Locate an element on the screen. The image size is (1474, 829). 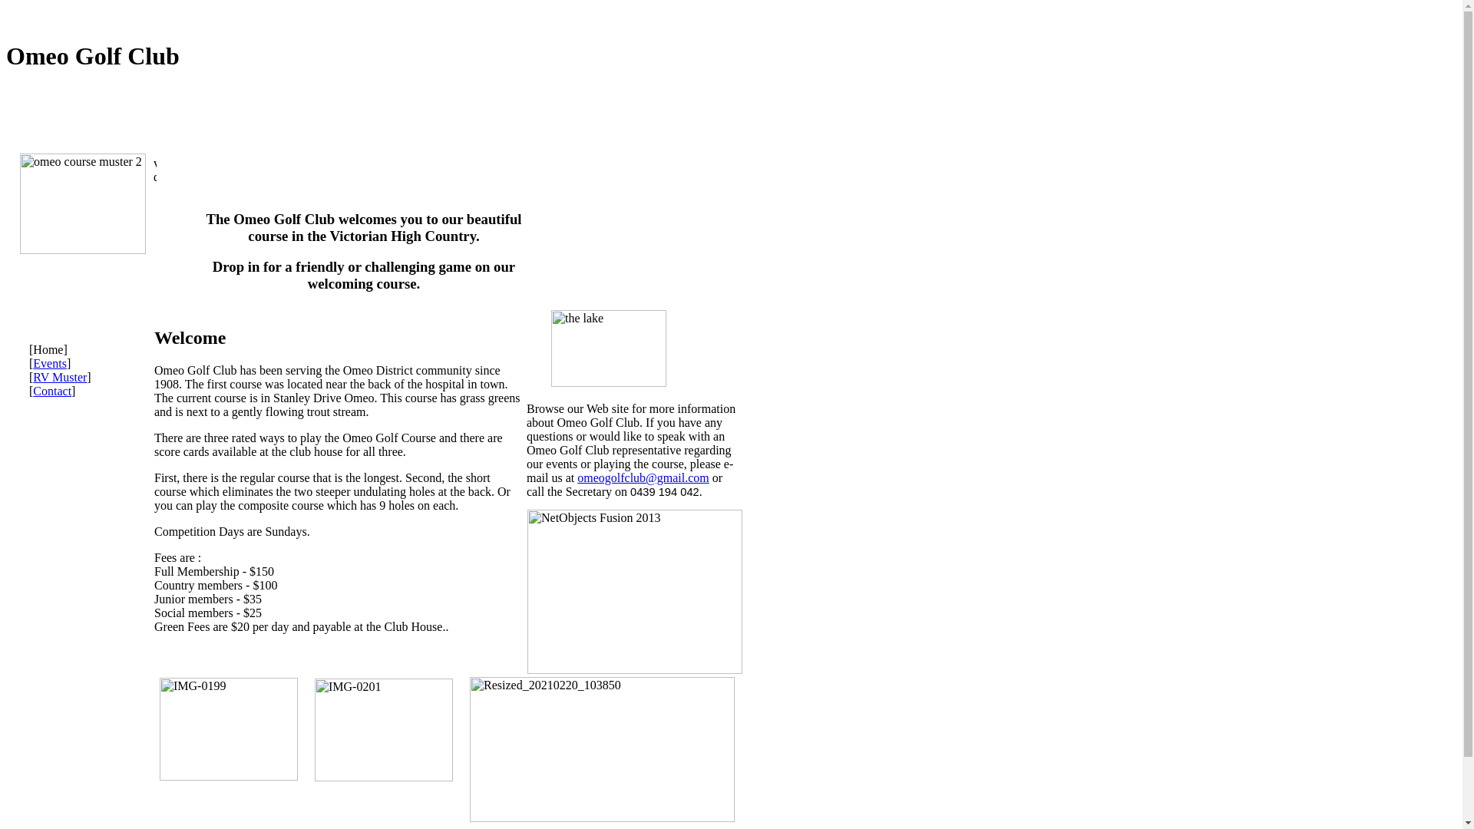
omeo course muster 2 is located at coordinates (83, 204).